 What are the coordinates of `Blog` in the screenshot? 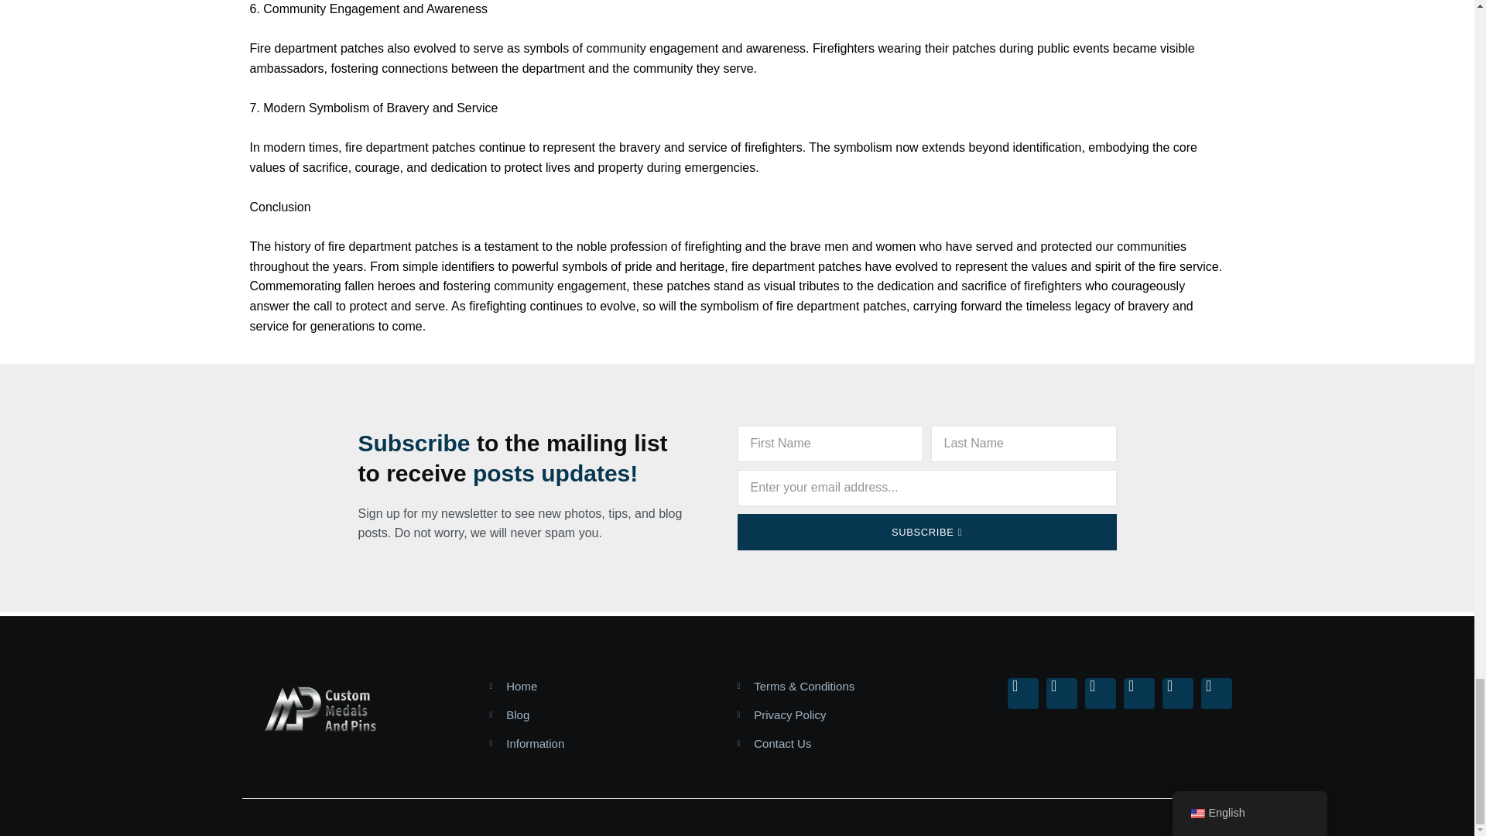 It's located at (601, 714).